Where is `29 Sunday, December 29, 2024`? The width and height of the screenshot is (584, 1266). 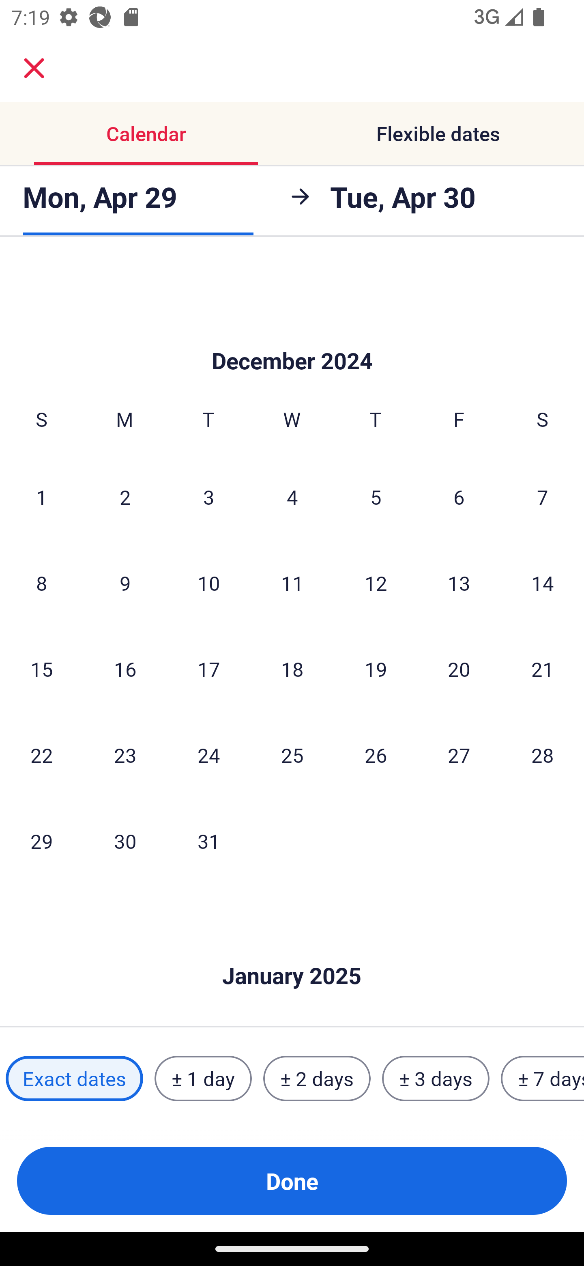 29 Sunday, December 29, 2024 is located at coordinates (41, 840).